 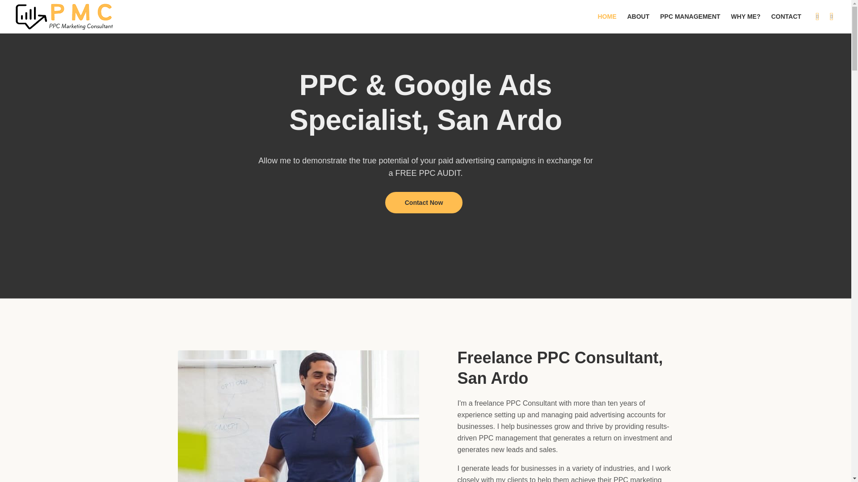 What do you see at coordinates (639, 16) in the screenshot?
I see `ABOUT` at bounding box center [639, 16].